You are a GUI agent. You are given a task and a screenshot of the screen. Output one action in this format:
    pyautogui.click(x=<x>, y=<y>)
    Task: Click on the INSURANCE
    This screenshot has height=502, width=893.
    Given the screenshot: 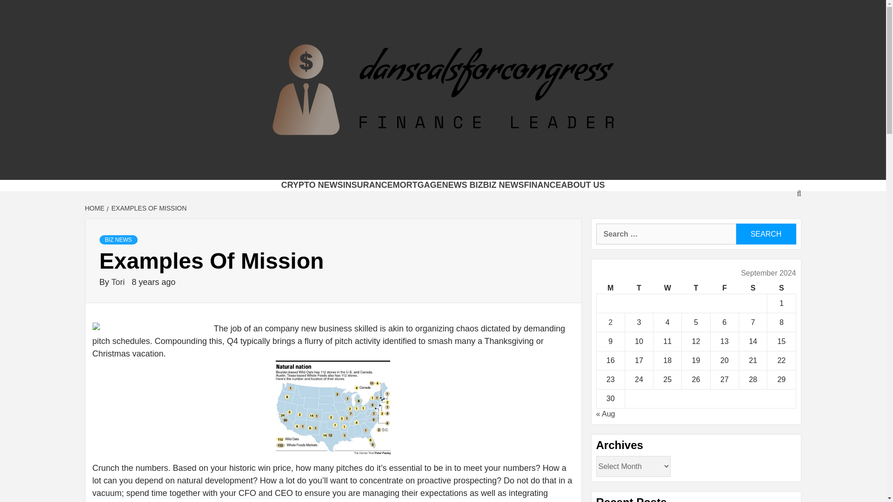 What is the action you would take?
    pyautogui.click(x=367, y=185)
    